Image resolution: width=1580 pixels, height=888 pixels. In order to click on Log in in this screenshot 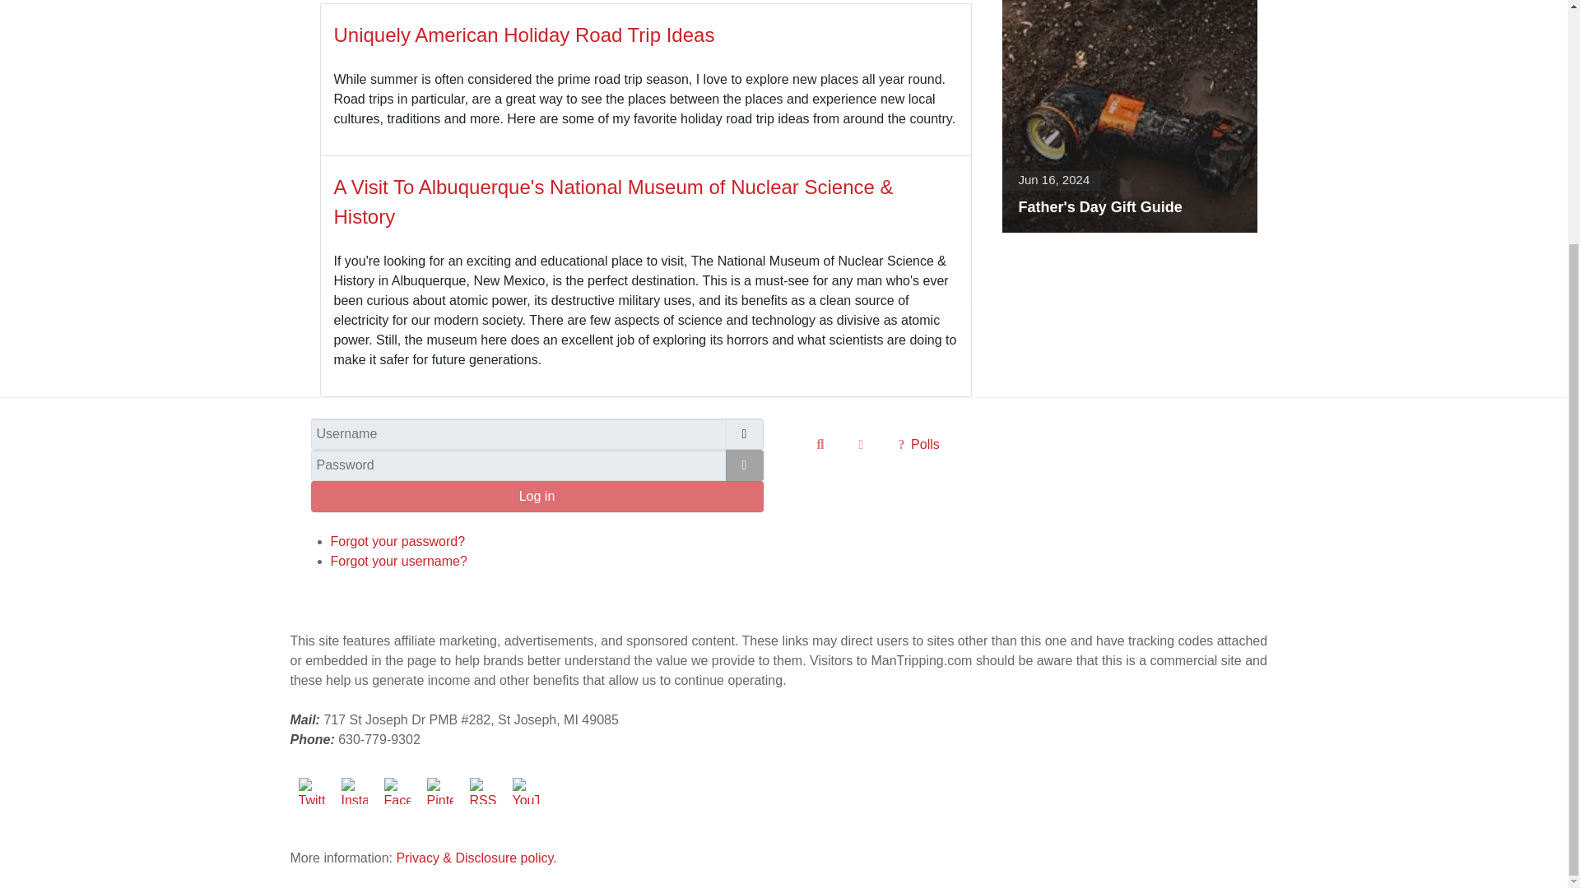, I will do `click(537, 497)`.